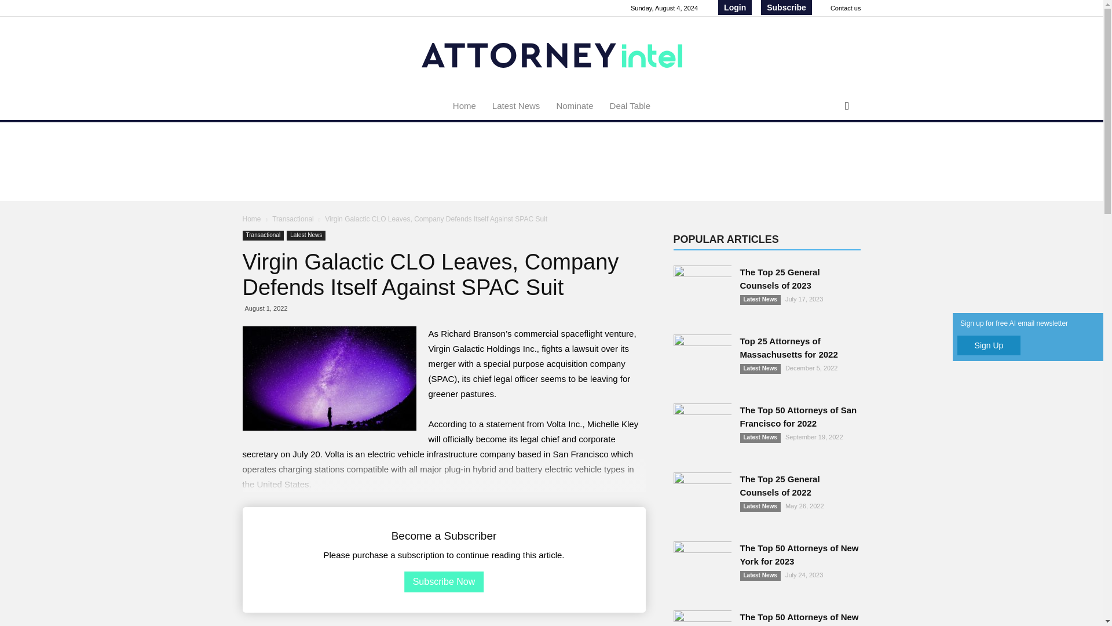 This screenshot has width=1112, height=626. Describe the element at coordinates (263, 235) in the screenshot. I see `Transactional` at that location.